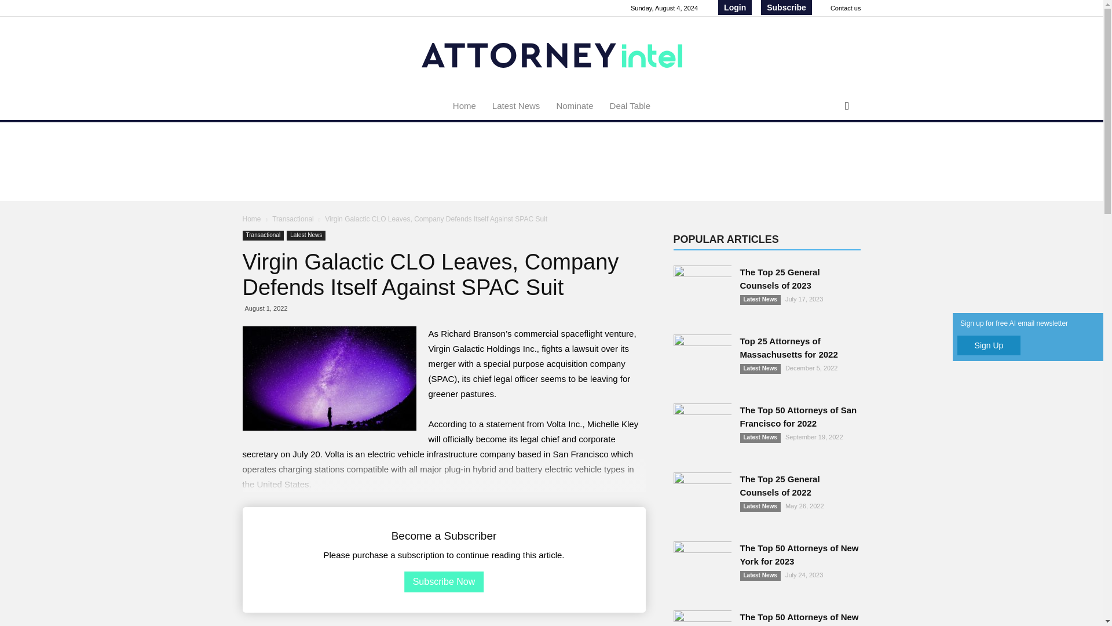 This screenshot has width=1112, height=626. Describe the element at coordinates (263, 235) in the screenshot. I see `Transactional` at that location.